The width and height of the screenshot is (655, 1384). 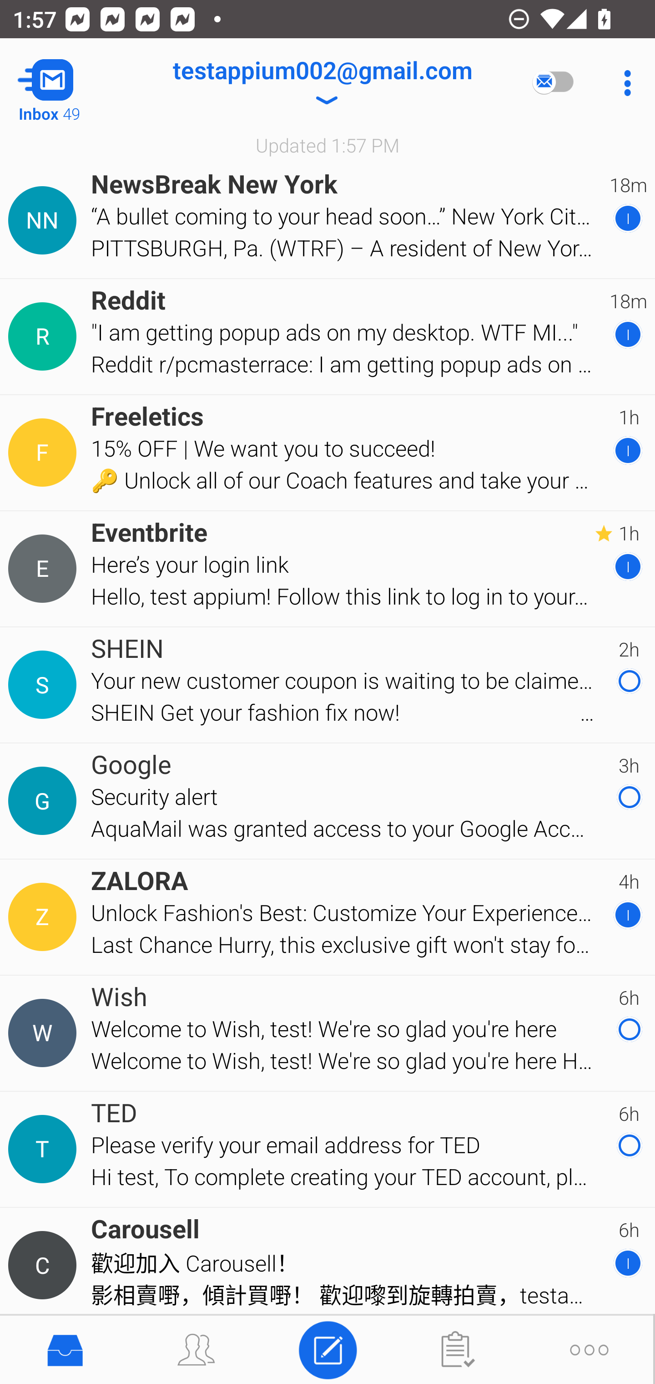 I want to click on Contact Details, so click(x=45, y=337).